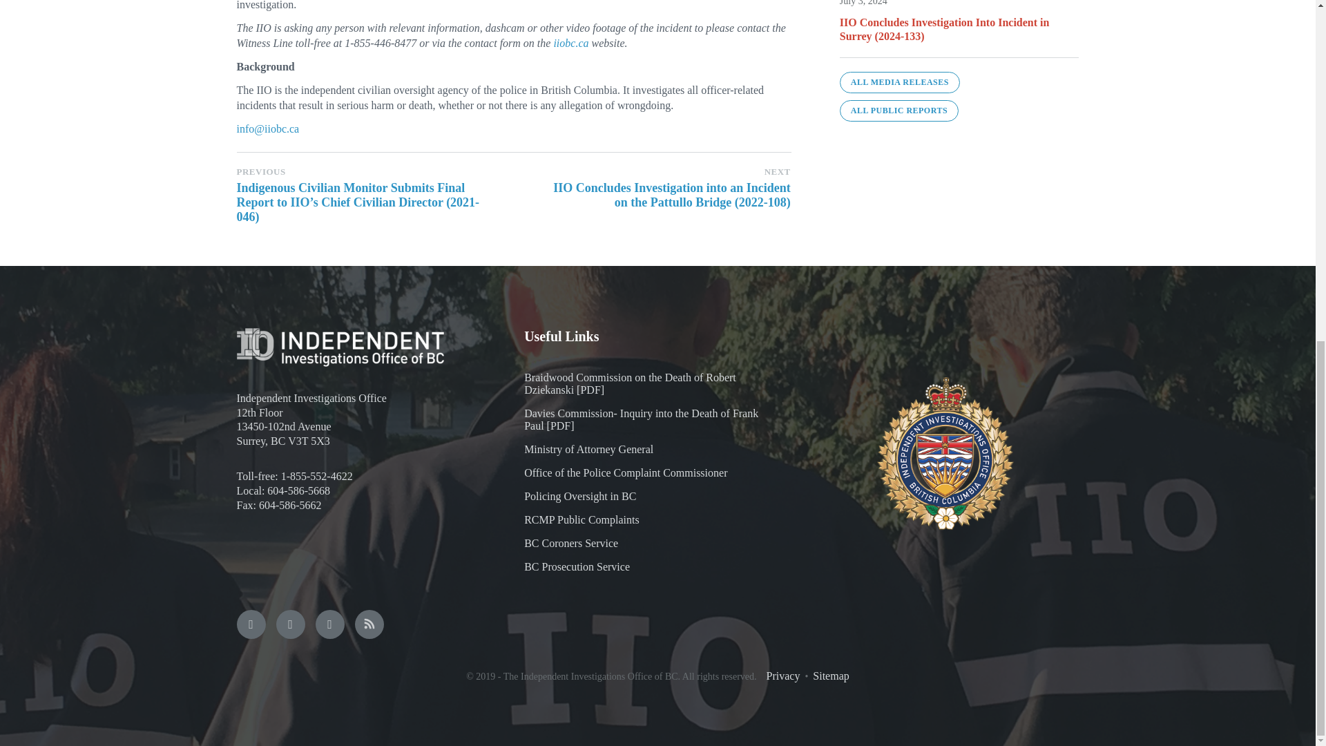 This screenshot has height=746, width=1326. I want to click on RSS Feed, so click(369, 624).